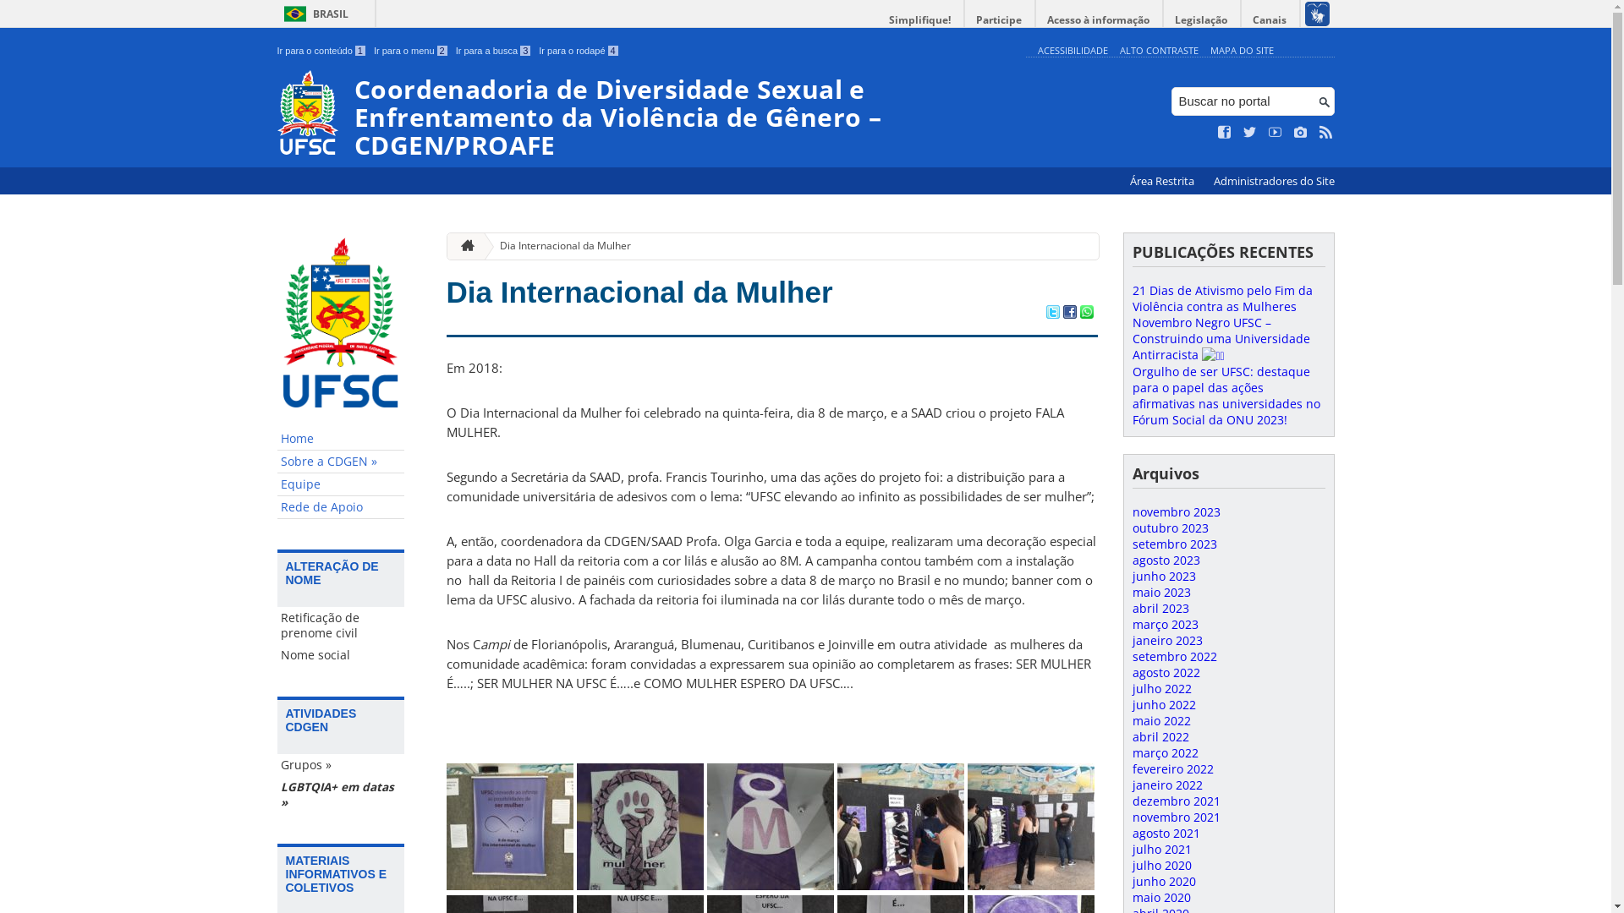 The image size is (1624, 913). Describe the element at coordinates (1161, 688) in the screenshot. I see `julho 2022` at that location.